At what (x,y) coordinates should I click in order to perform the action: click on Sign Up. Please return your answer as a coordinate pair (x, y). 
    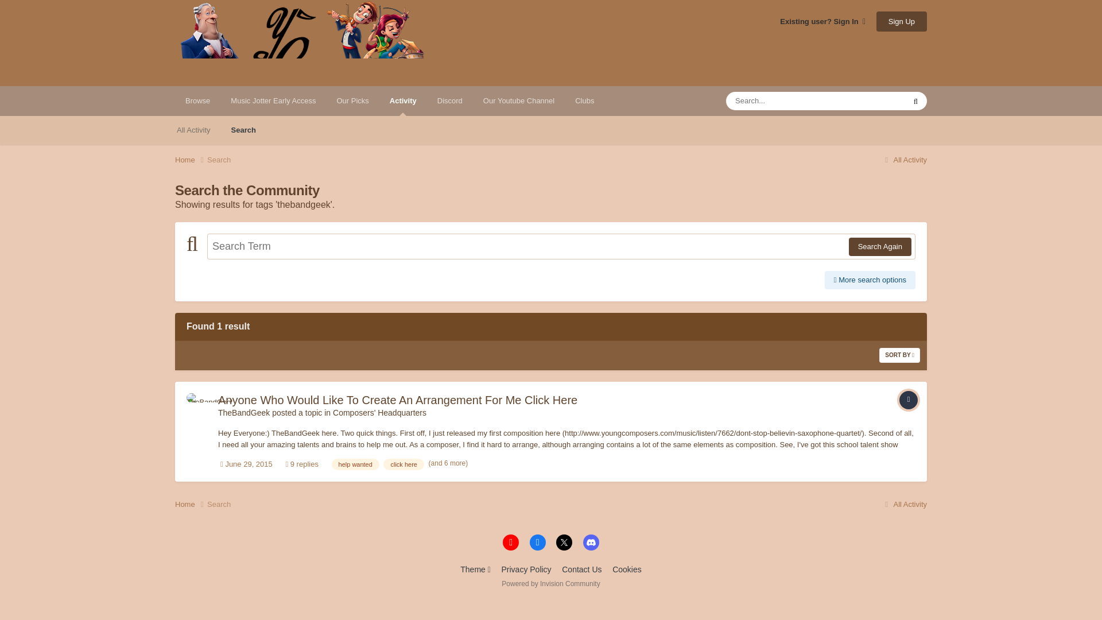
    Looking at the image, I should click on (901, 22).